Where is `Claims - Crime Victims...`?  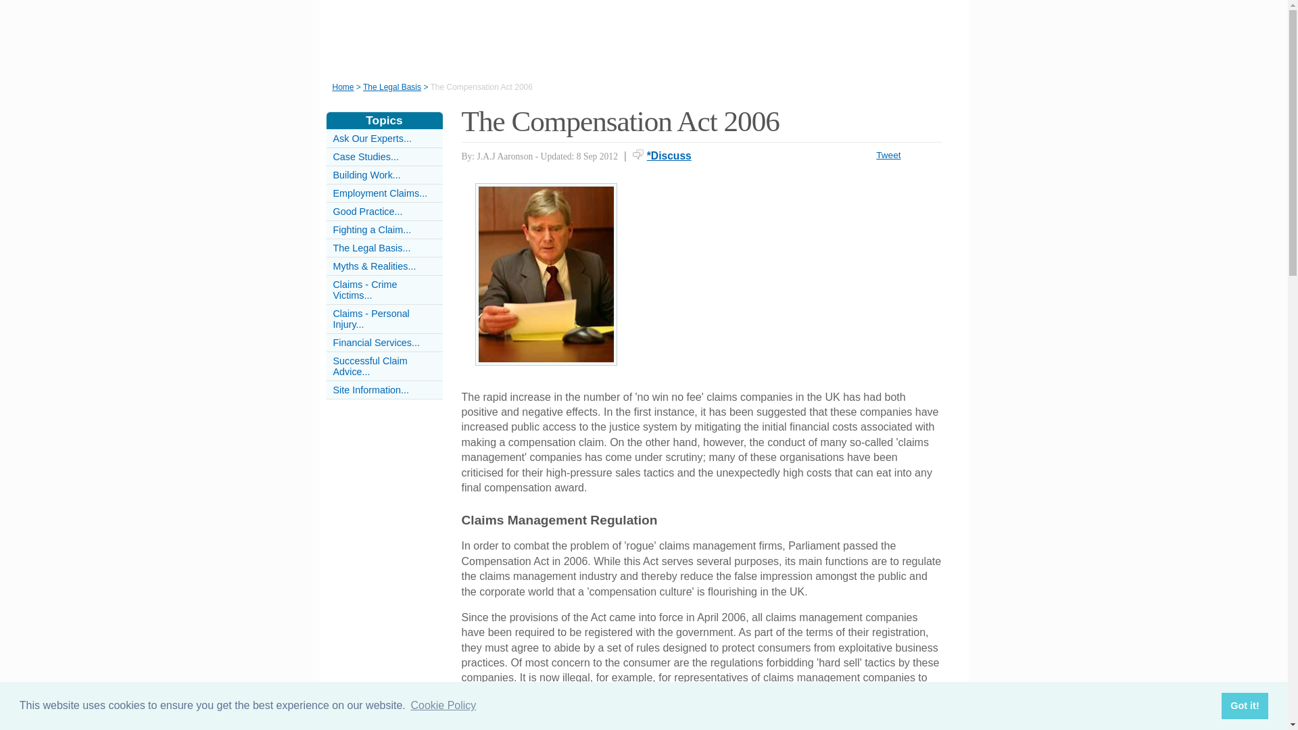
Claims - Crime Victims... is located at coordinates (364, 289).